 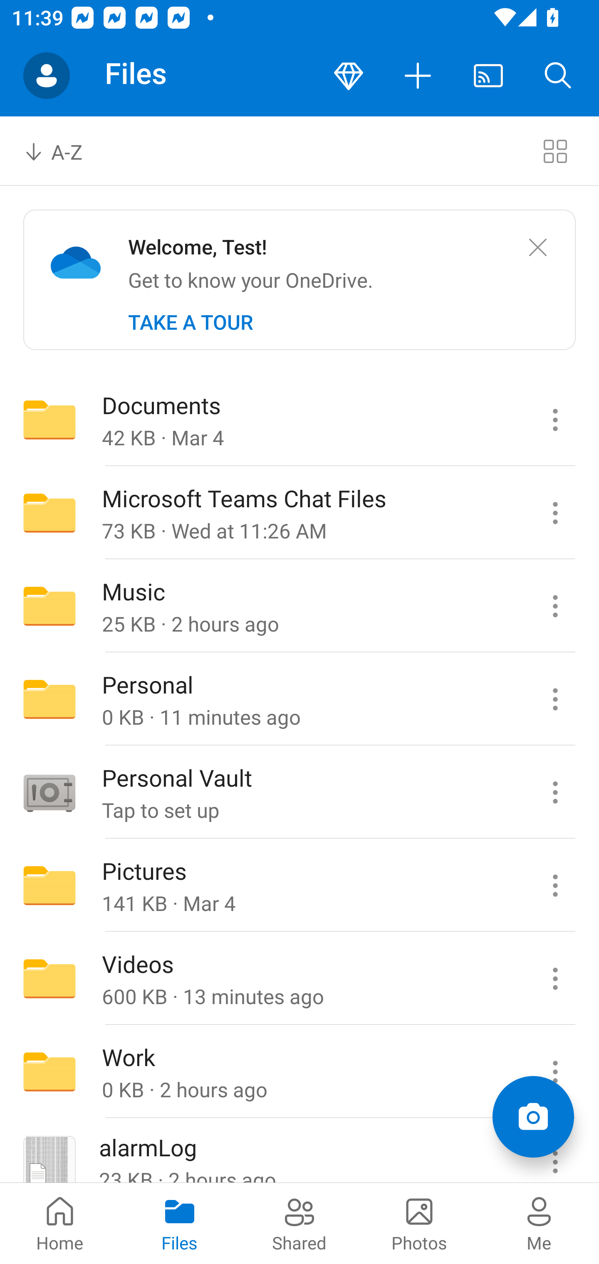 What do you see at coordinates (555, 1072) in the screenshot?
I see `Work commands` at bounding box center [555, 1072].